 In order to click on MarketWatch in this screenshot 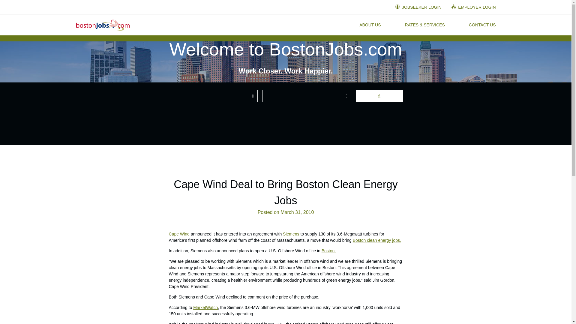, I will do `click(205, 307)`.